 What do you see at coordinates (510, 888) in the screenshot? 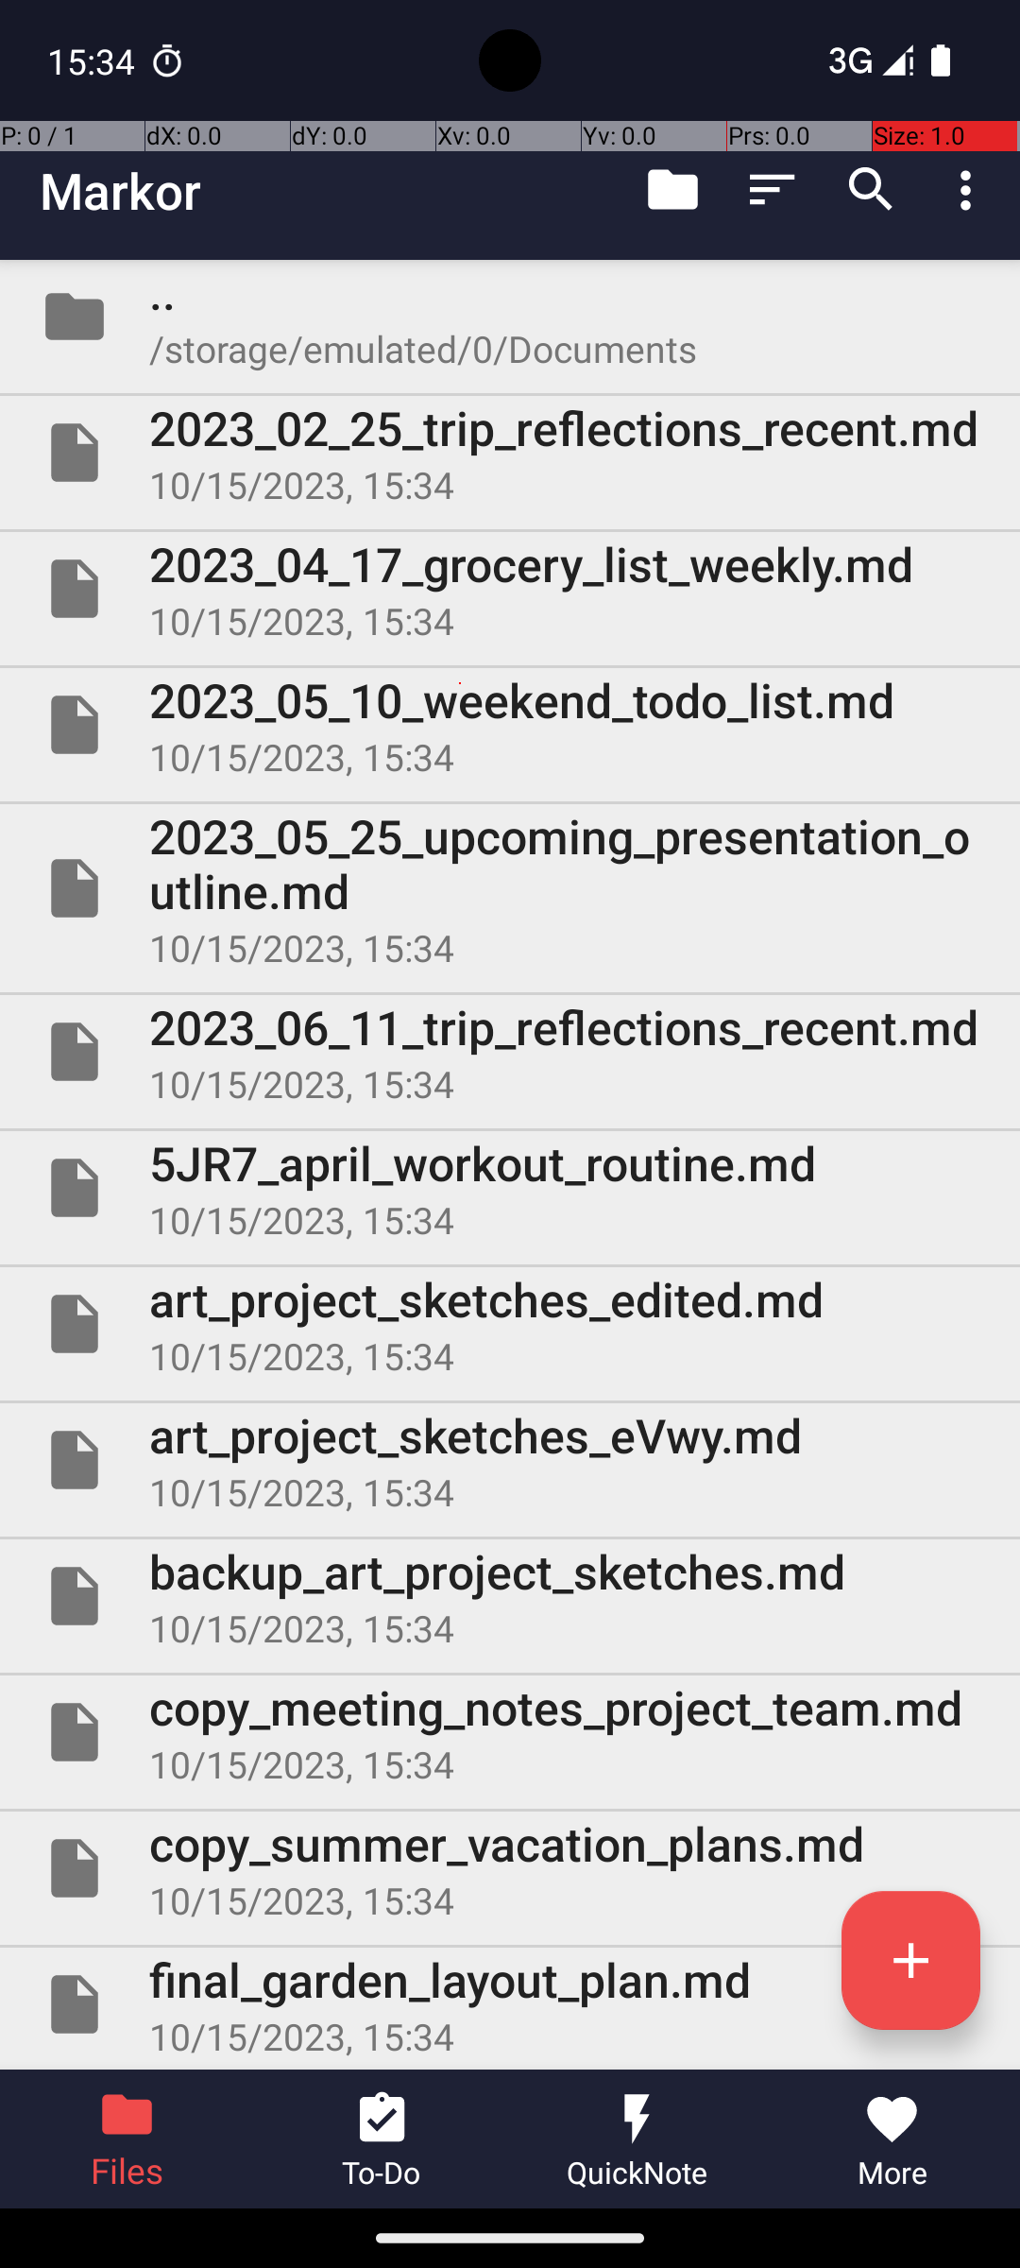
I see `File 2023_05_25_upcoming_presentation_outline.md ` at bounding box center [510, 888].